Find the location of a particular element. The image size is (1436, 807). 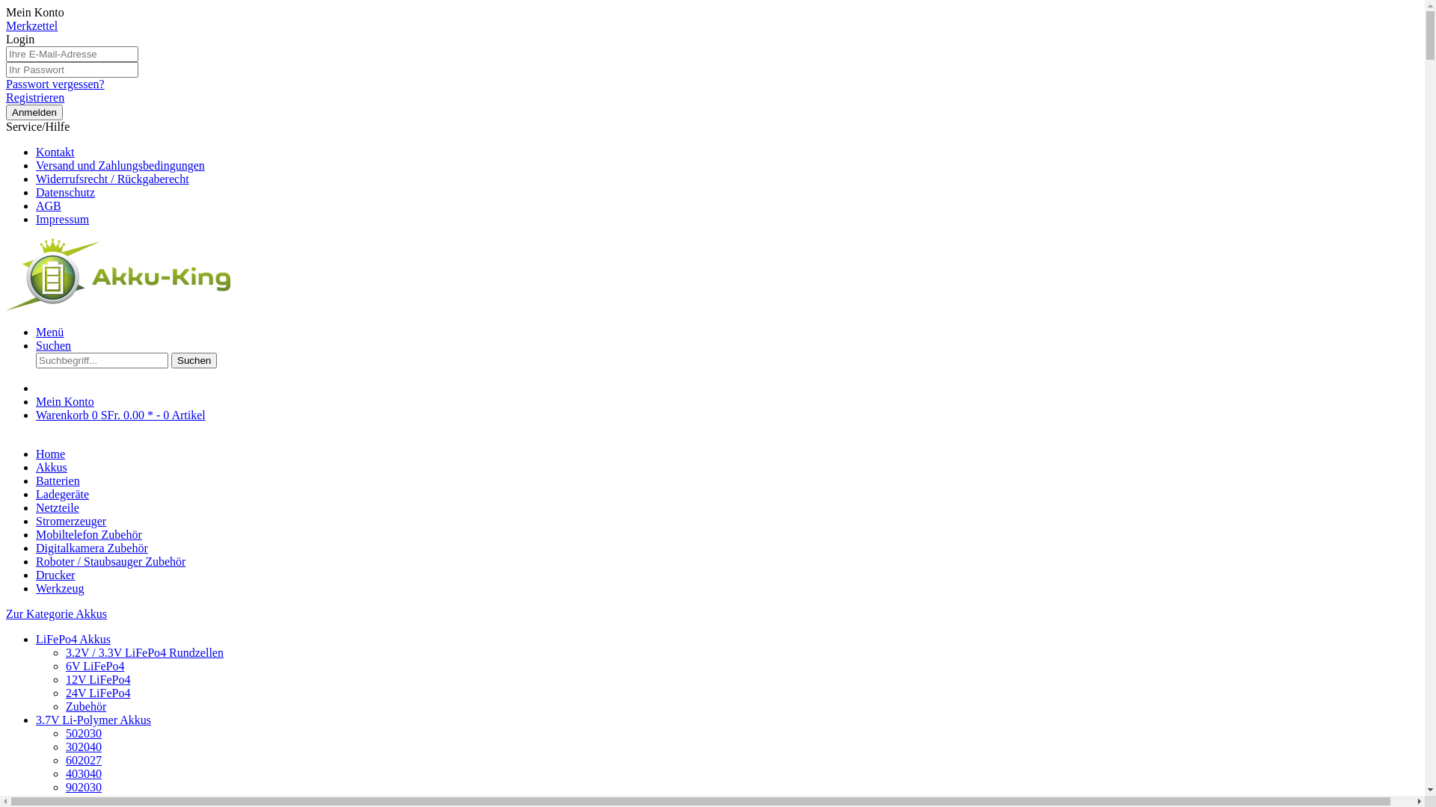

Impressum is located at coordinates (63, 220).